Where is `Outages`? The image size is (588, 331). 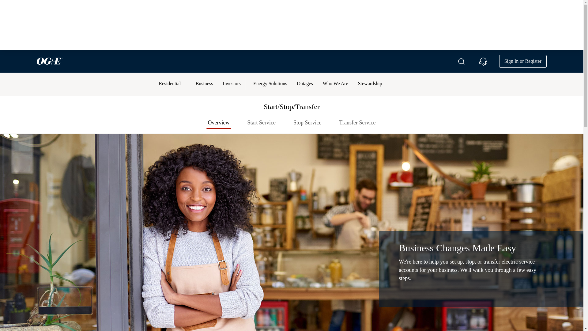
Outages is located at coordinates (304, 84).